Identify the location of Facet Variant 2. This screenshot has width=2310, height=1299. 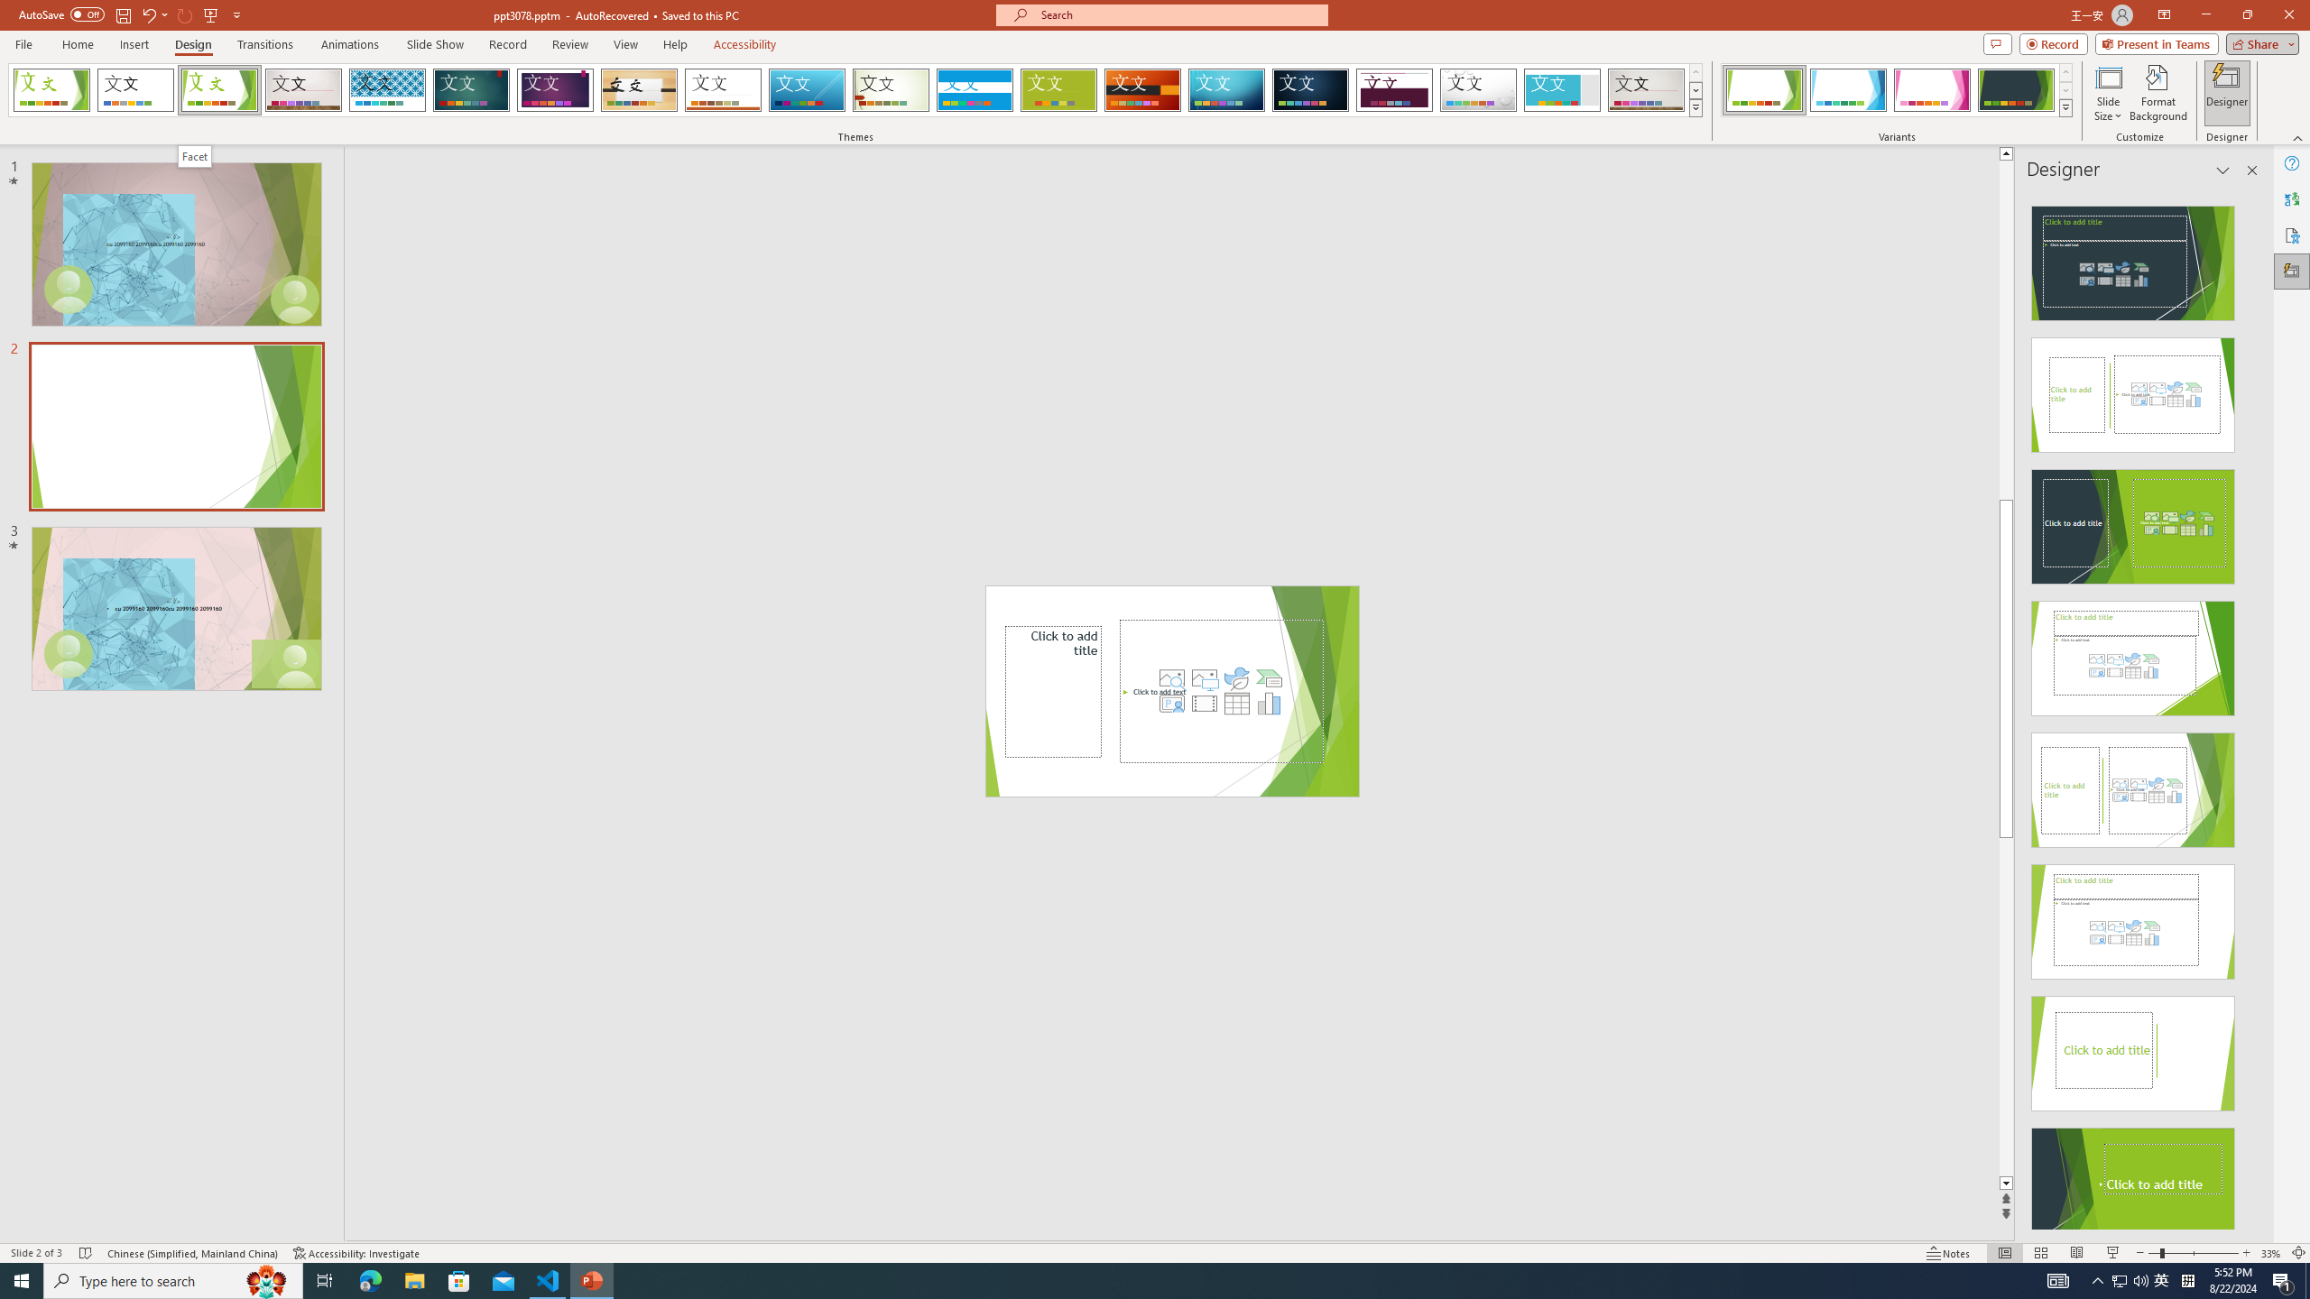
(1848, 90).